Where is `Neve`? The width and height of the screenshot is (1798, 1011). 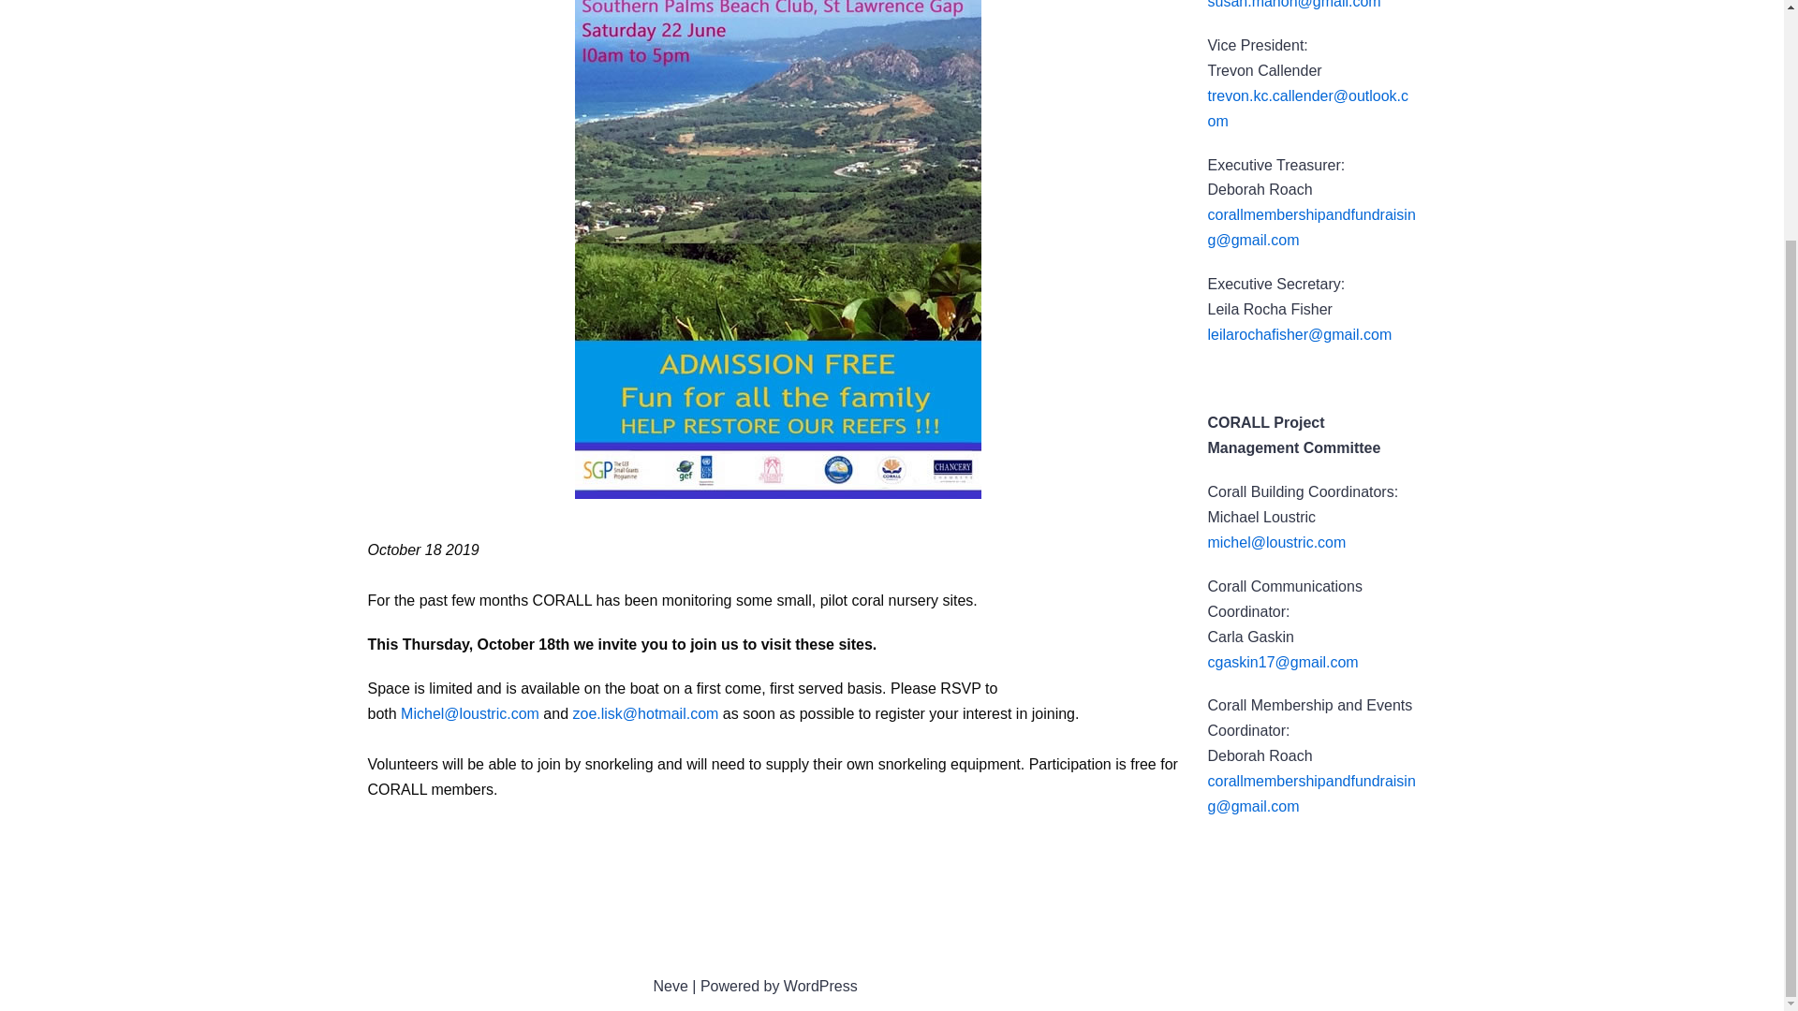 Neve is located at coordinates (671, 986).